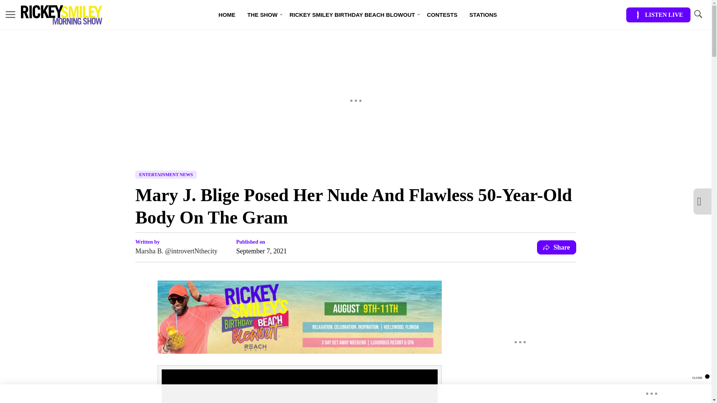  What do you see at coordinates (262, 15) in the screenshot?
I see `THE SHOW` at bounding box center [262, 15].